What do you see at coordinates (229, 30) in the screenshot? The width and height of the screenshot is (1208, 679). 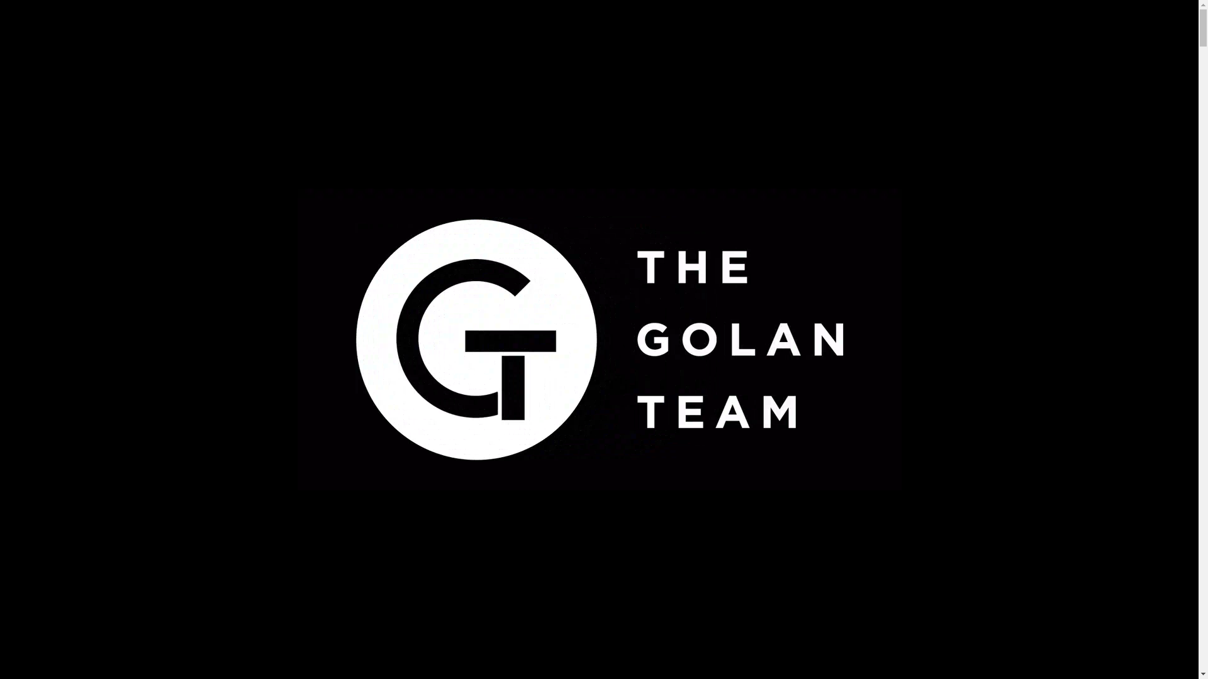 I see `Properties` at bounding box center [229, 30].